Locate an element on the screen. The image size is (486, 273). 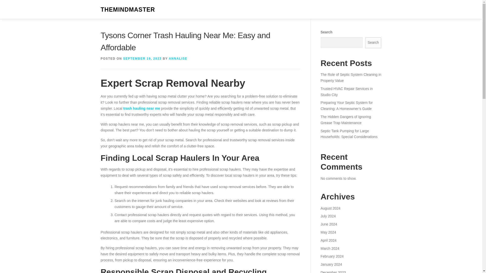
July 2024 is located at coordinates (328, 216).